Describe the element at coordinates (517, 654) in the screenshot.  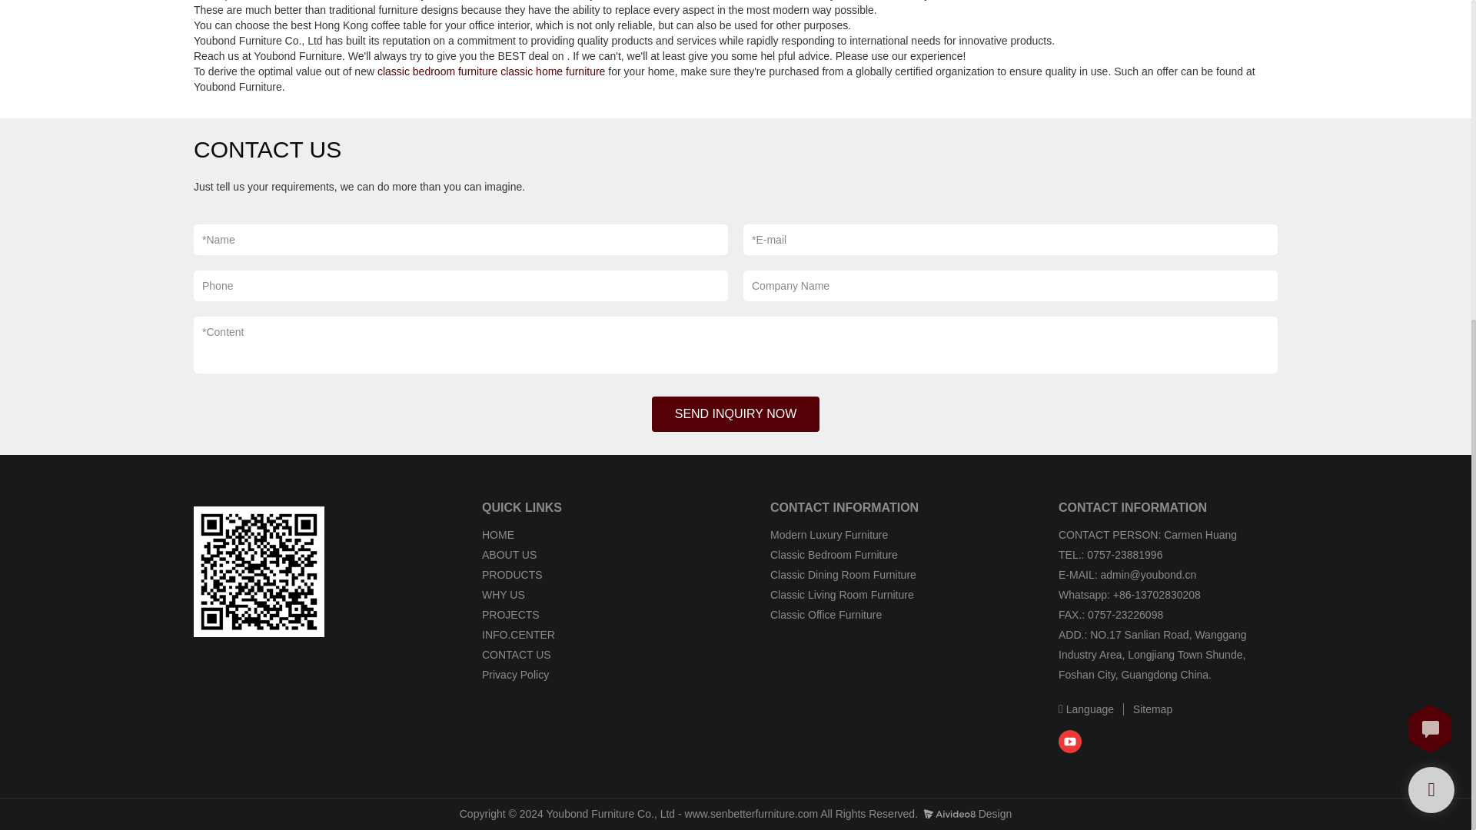
I see `CONTACT US` at that location.